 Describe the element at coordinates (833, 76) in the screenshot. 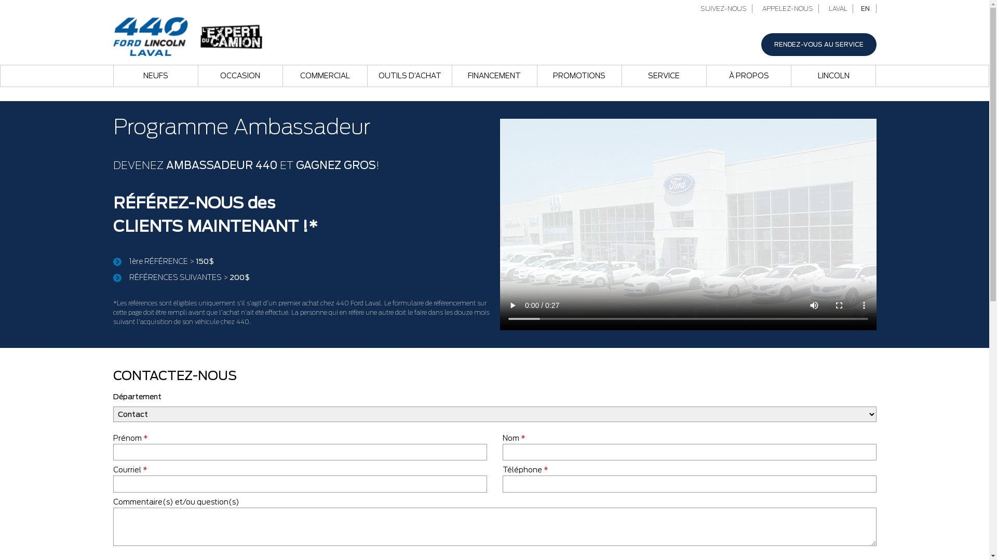

I see `LINCOLN` at that location.